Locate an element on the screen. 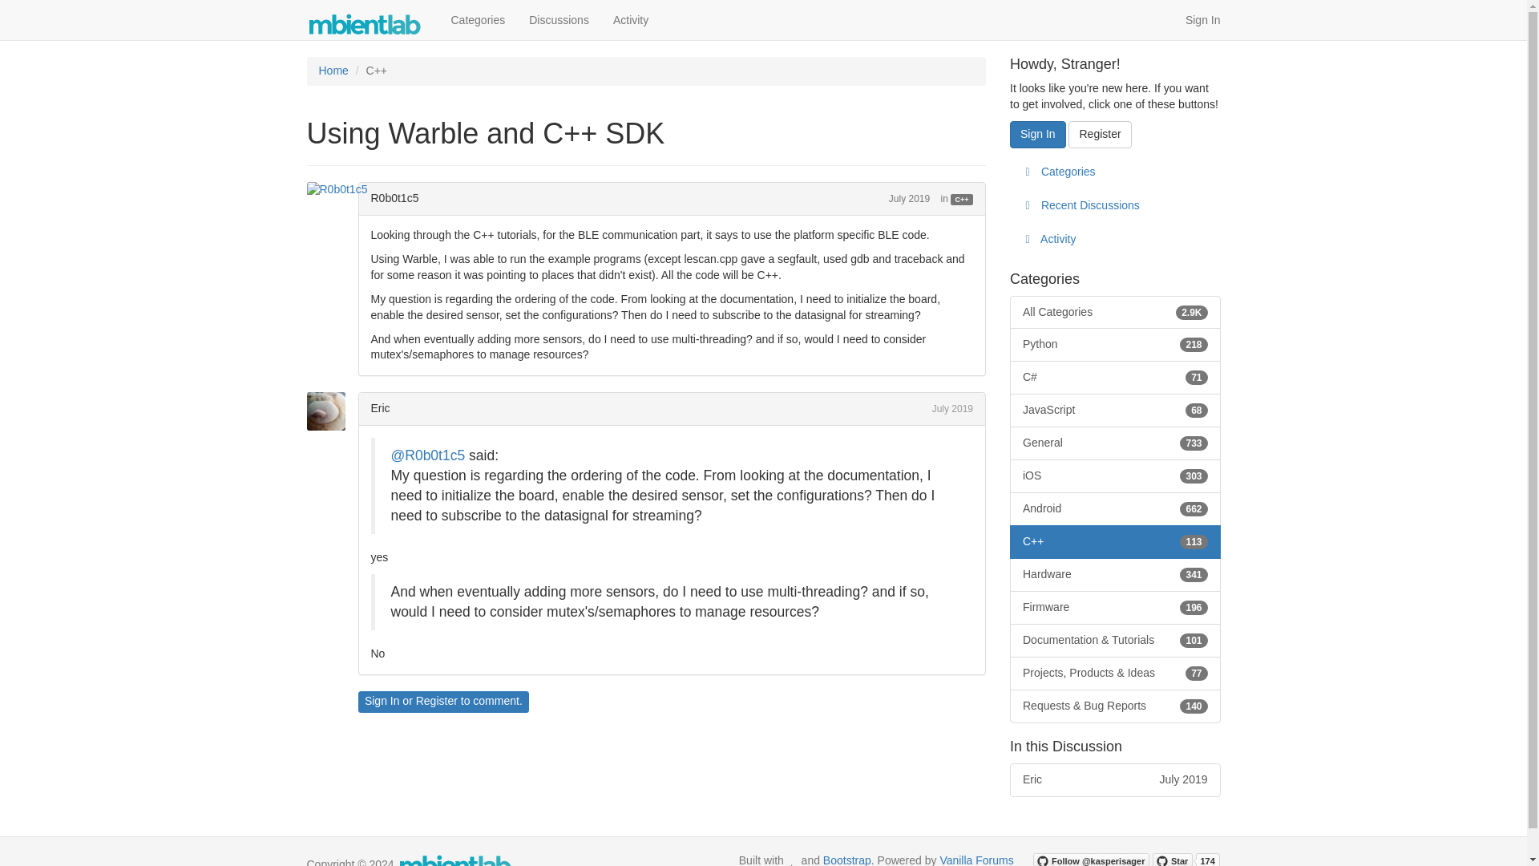  Recent Discussions is located at coordinates (1114, 205).